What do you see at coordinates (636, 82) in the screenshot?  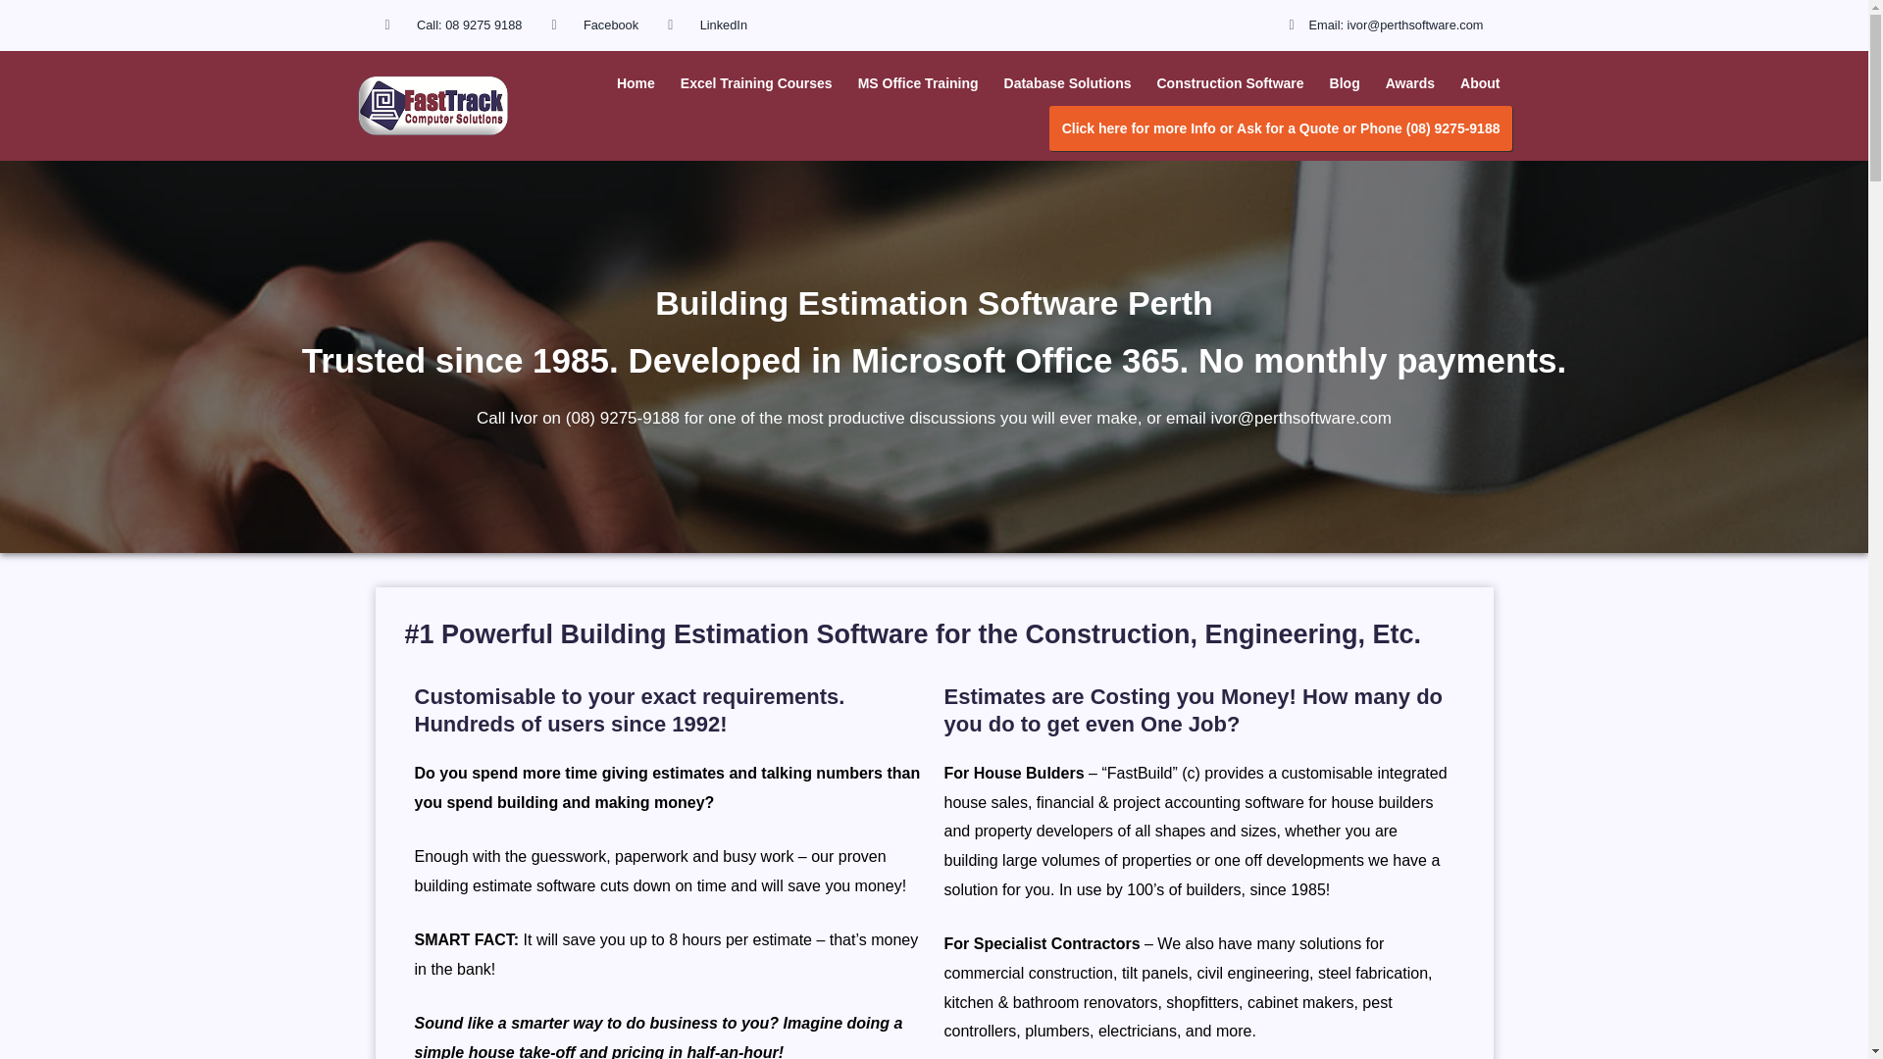 I see `Home` at bounding box center [636, 82].